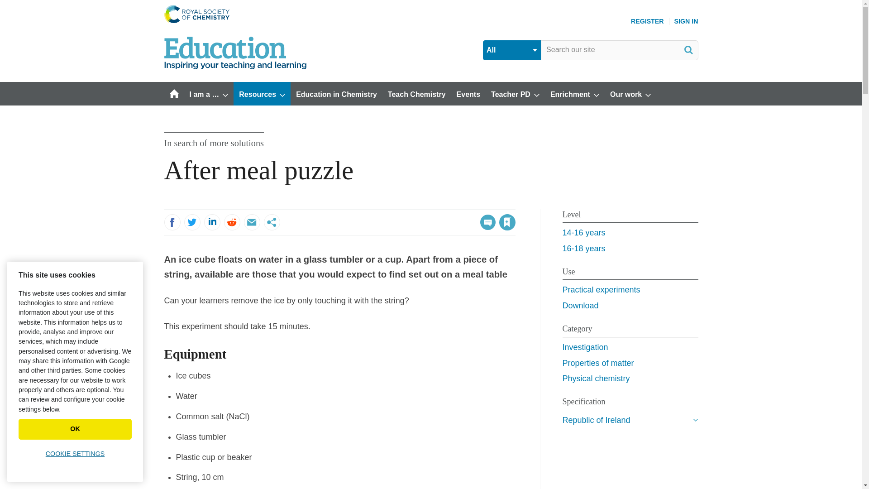 The image size is (869, 489). What do you see at coordinates (511, 50) in the screenshot?
I see `All` at bounding box center [511, 50].